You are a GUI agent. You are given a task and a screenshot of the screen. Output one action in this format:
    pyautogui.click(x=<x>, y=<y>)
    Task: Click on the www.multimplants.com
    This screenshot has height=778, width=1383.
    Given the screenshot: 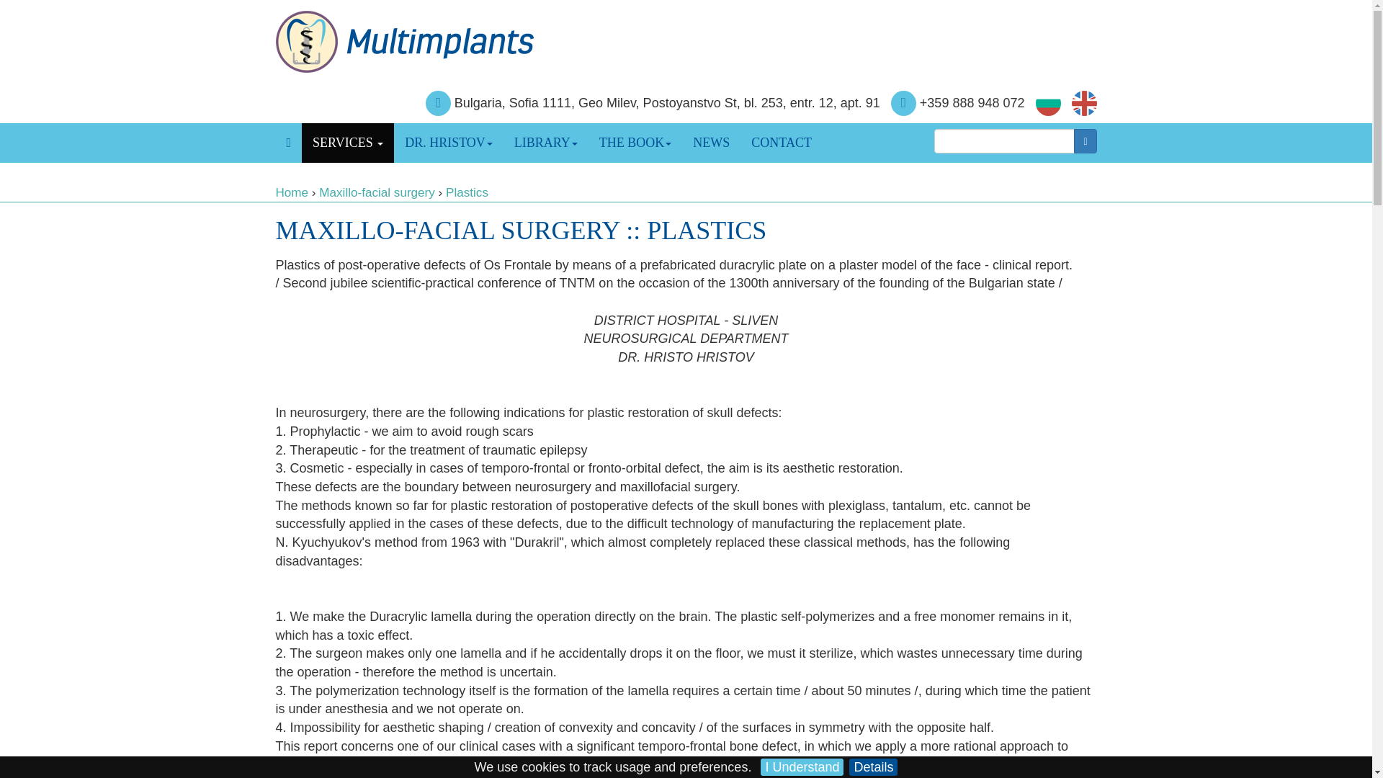 What is the action you would take?
    pyautogui.click(x=292, y=192)
    